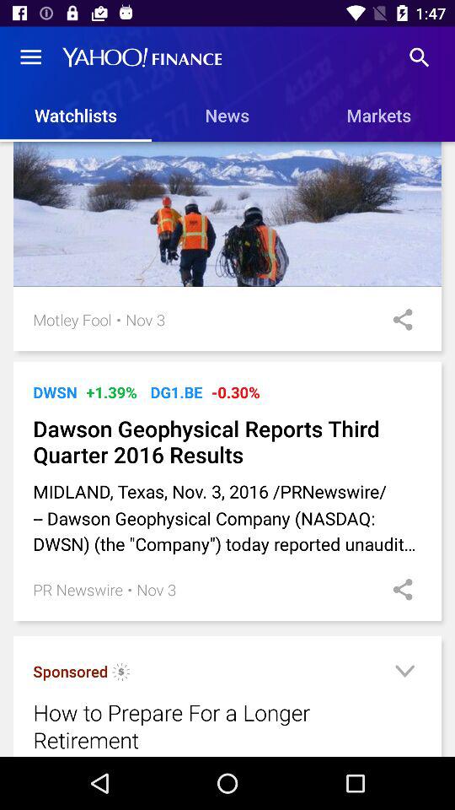 Image resolution: width=455 pixels, height=810 pixels. What do you see at coordinates (404, 673) in the screenshot?
I see `down` at bounding box center [404, 673].